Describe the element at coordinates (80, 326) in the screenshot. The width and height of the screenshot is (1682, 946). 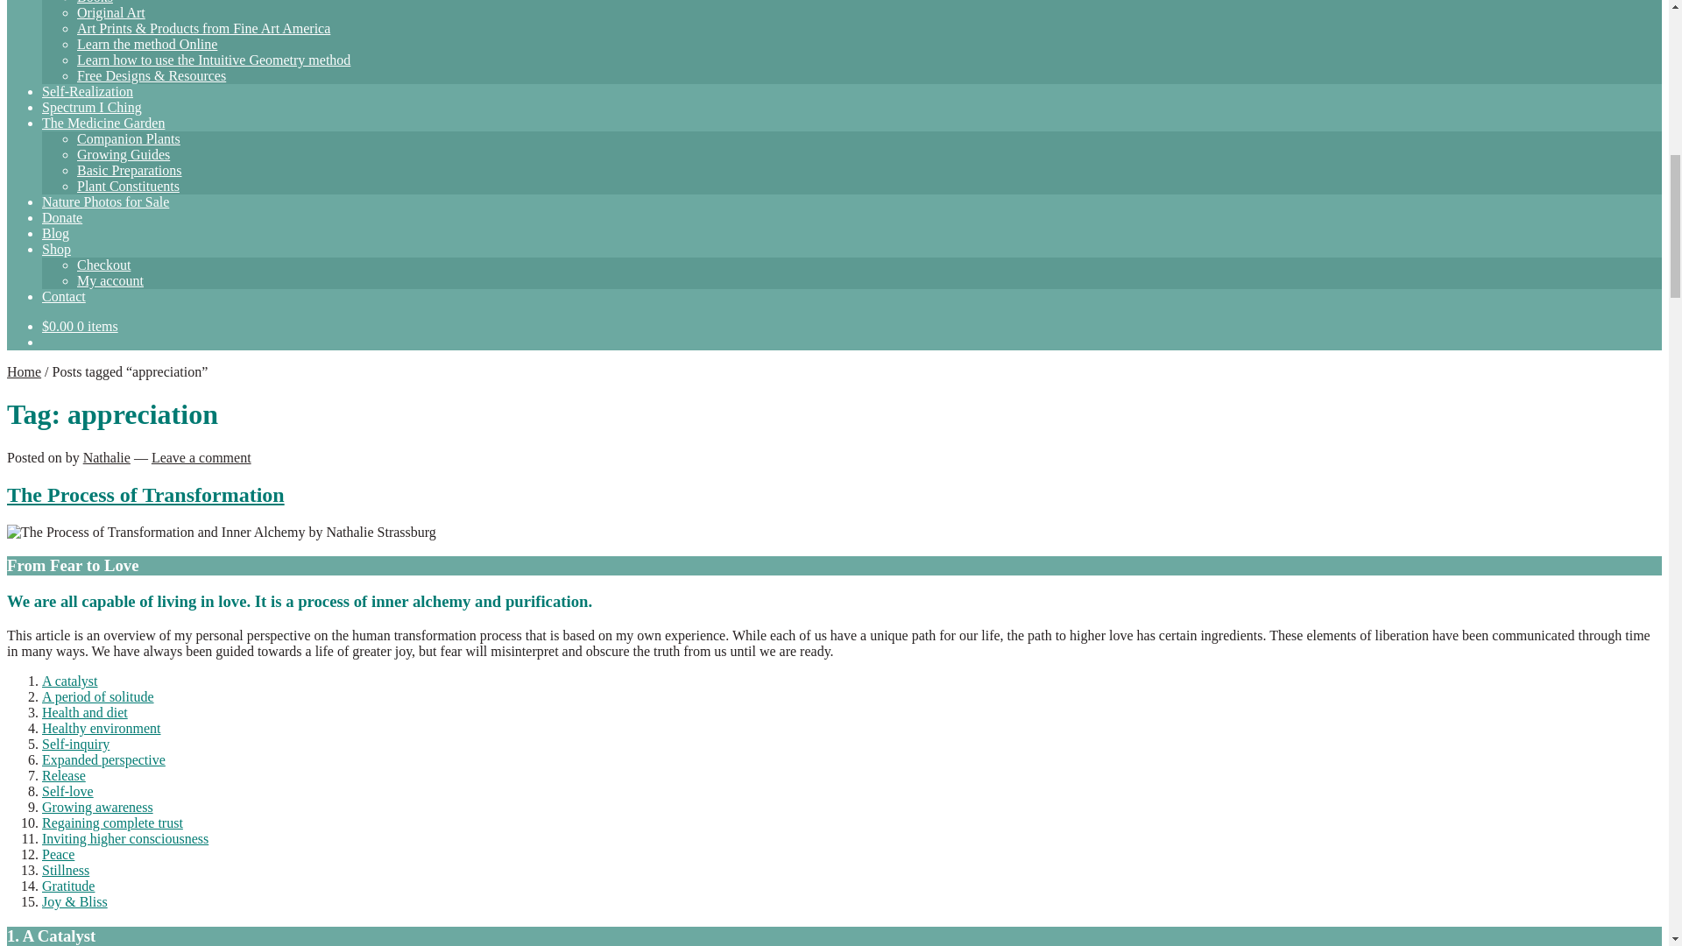
I see `View your shopping cart` at that location.